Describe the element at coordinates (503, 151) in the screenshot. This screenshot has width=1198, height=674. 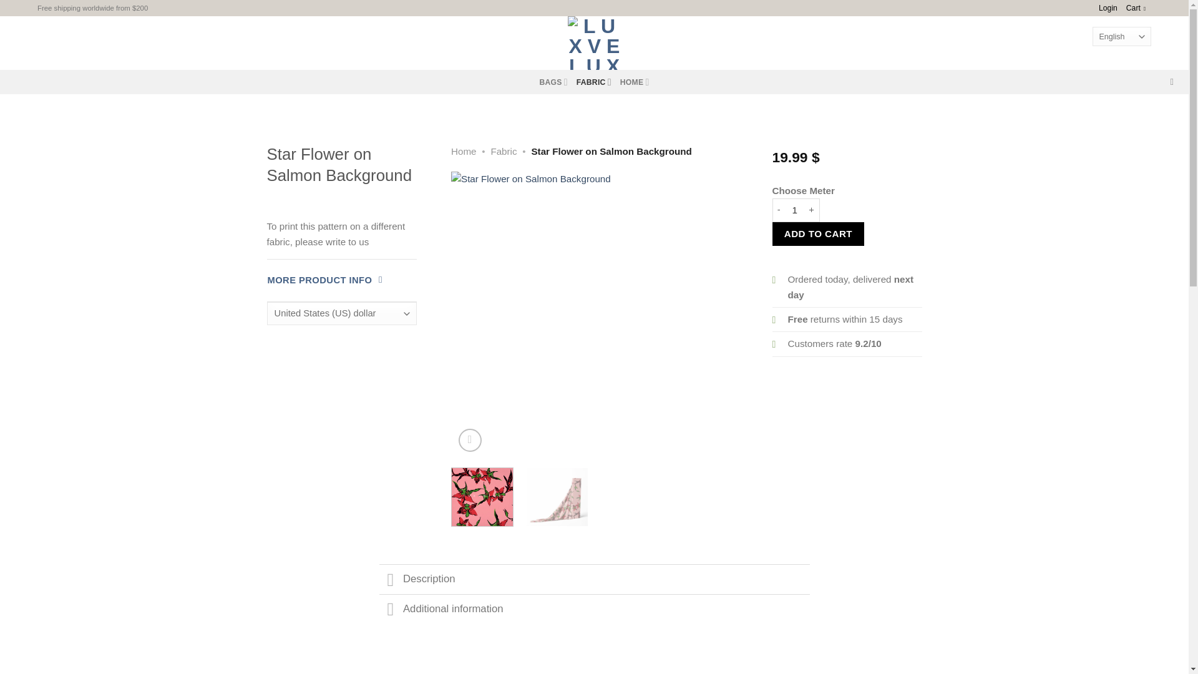
I see `Fabric` at that location.